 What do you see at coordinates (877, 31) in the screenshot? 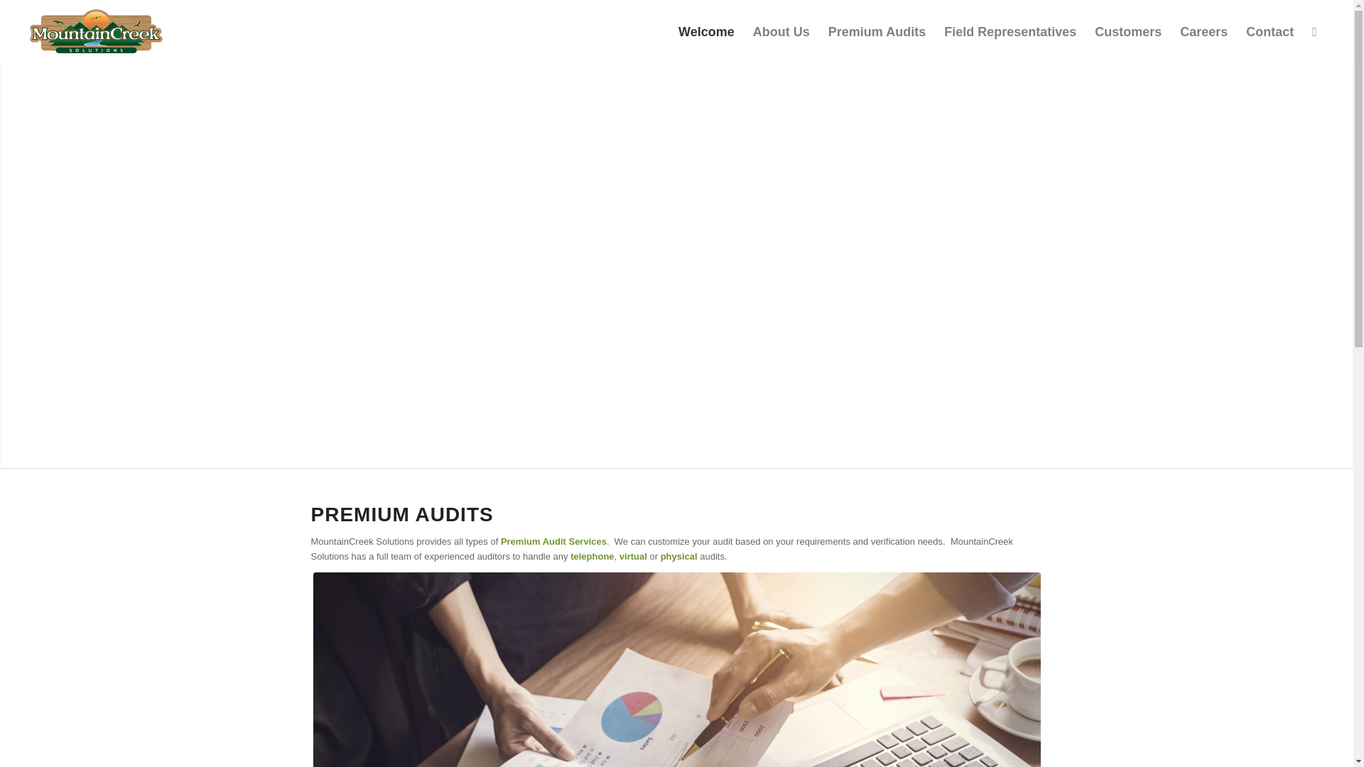
I see `Premium Audits` at bounding box center [877, 31].